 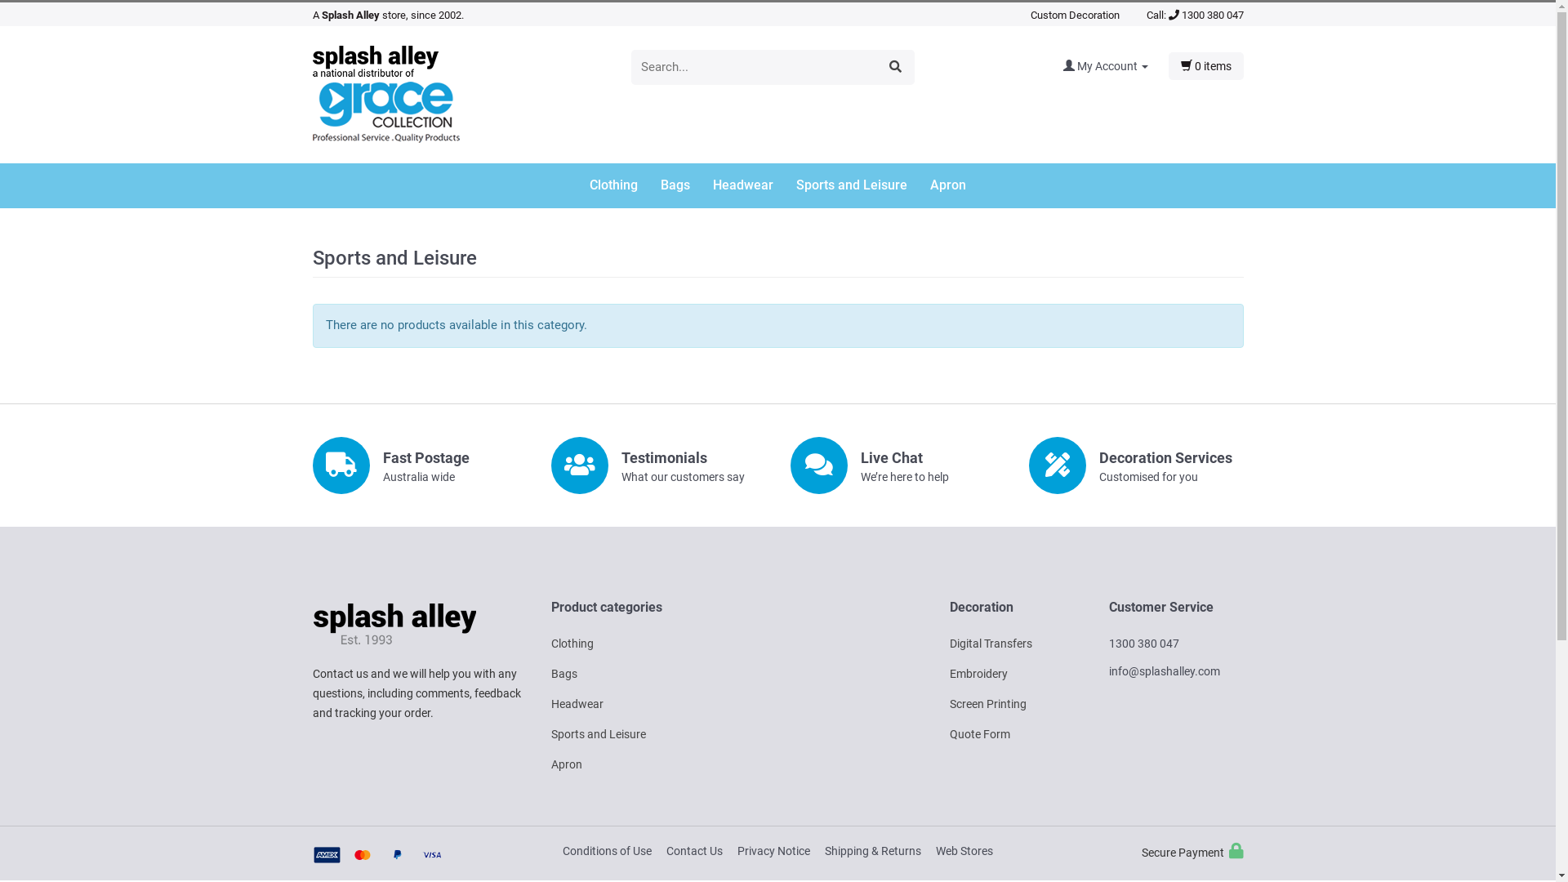 I want to click on Bags, so click(x=685, y=186).